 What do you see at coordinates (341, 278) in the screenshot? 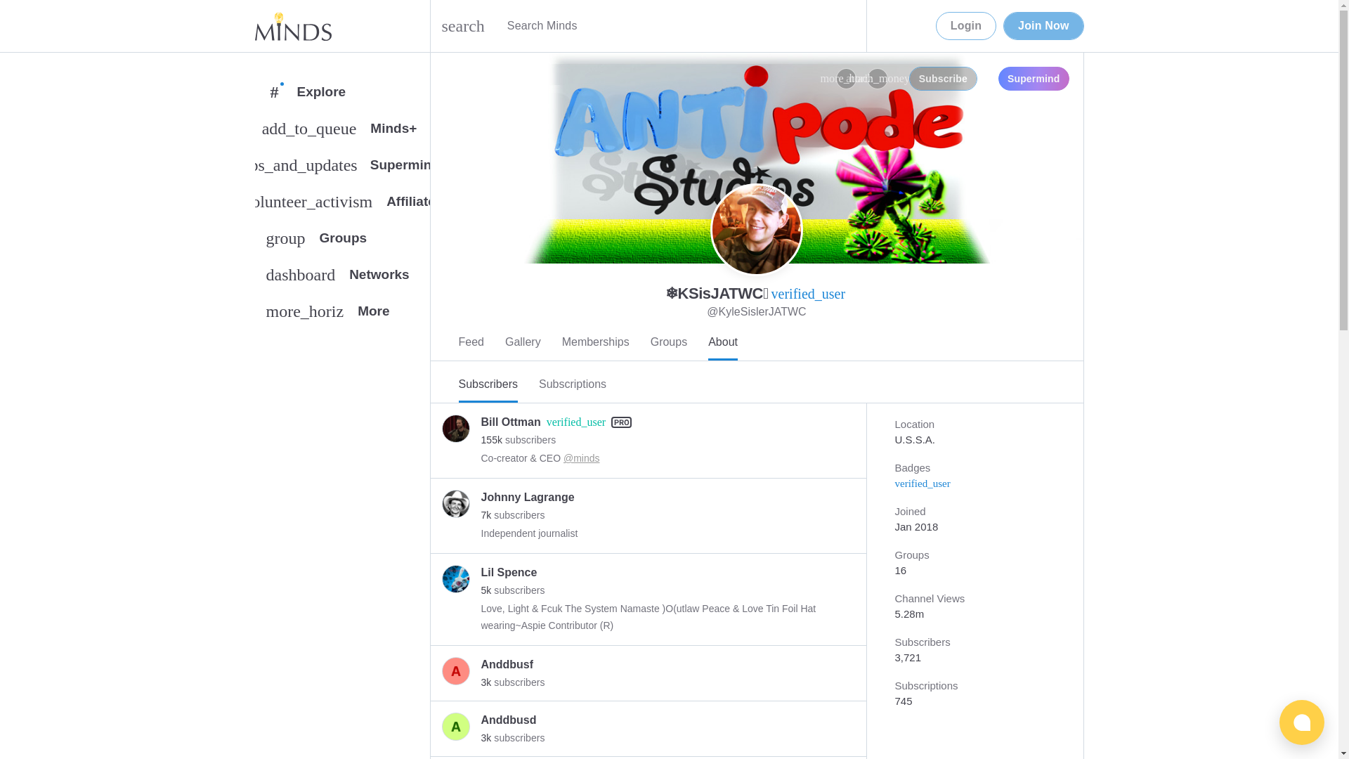
I see `Groups` at bounding box center [341, 278].